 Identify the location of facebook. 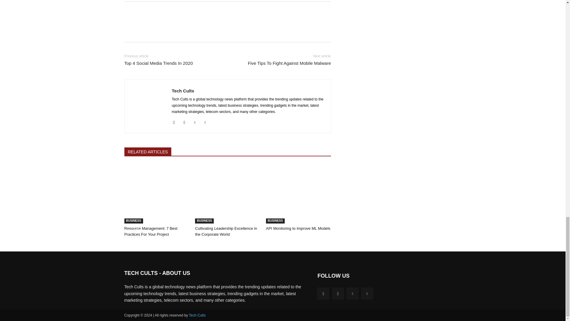
(174, 121).